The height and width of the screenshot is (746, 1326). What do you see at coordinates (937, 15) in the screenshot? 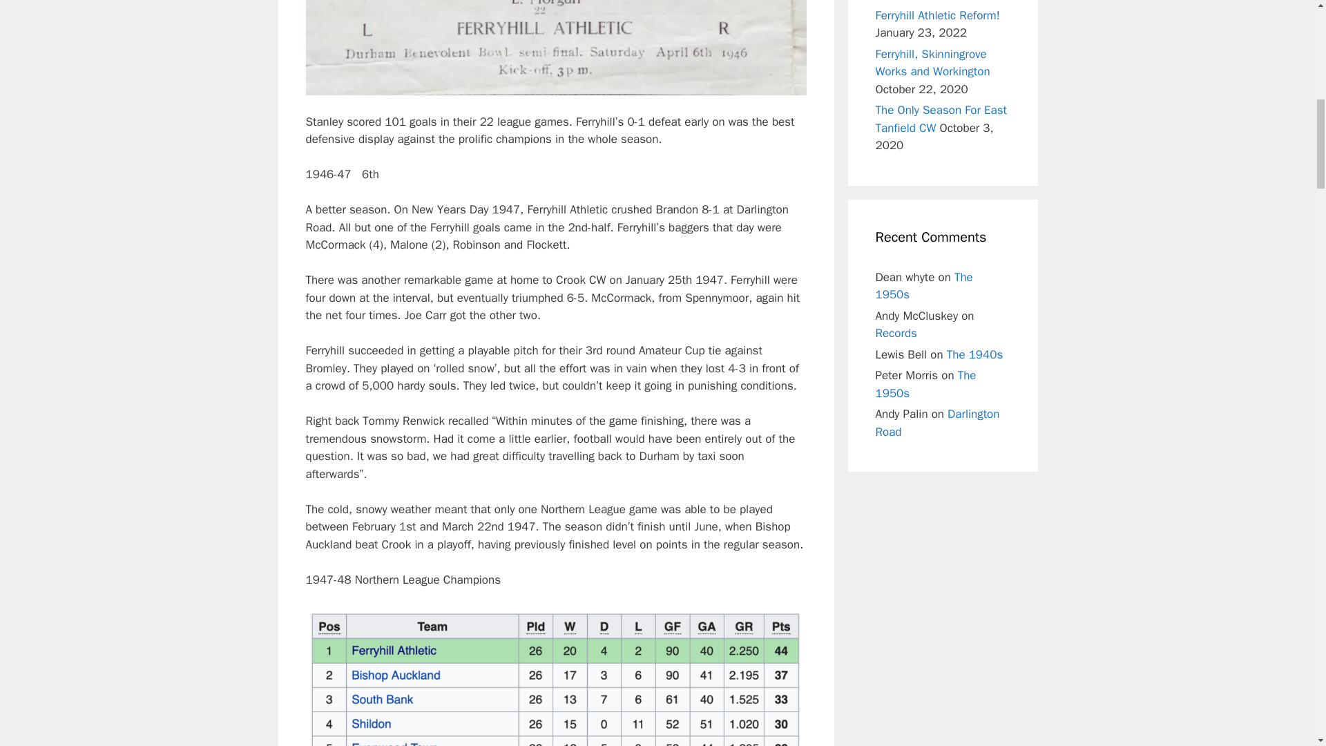
I see `Ferryhill Athletic Reform!` at bounding box center [937, 15].